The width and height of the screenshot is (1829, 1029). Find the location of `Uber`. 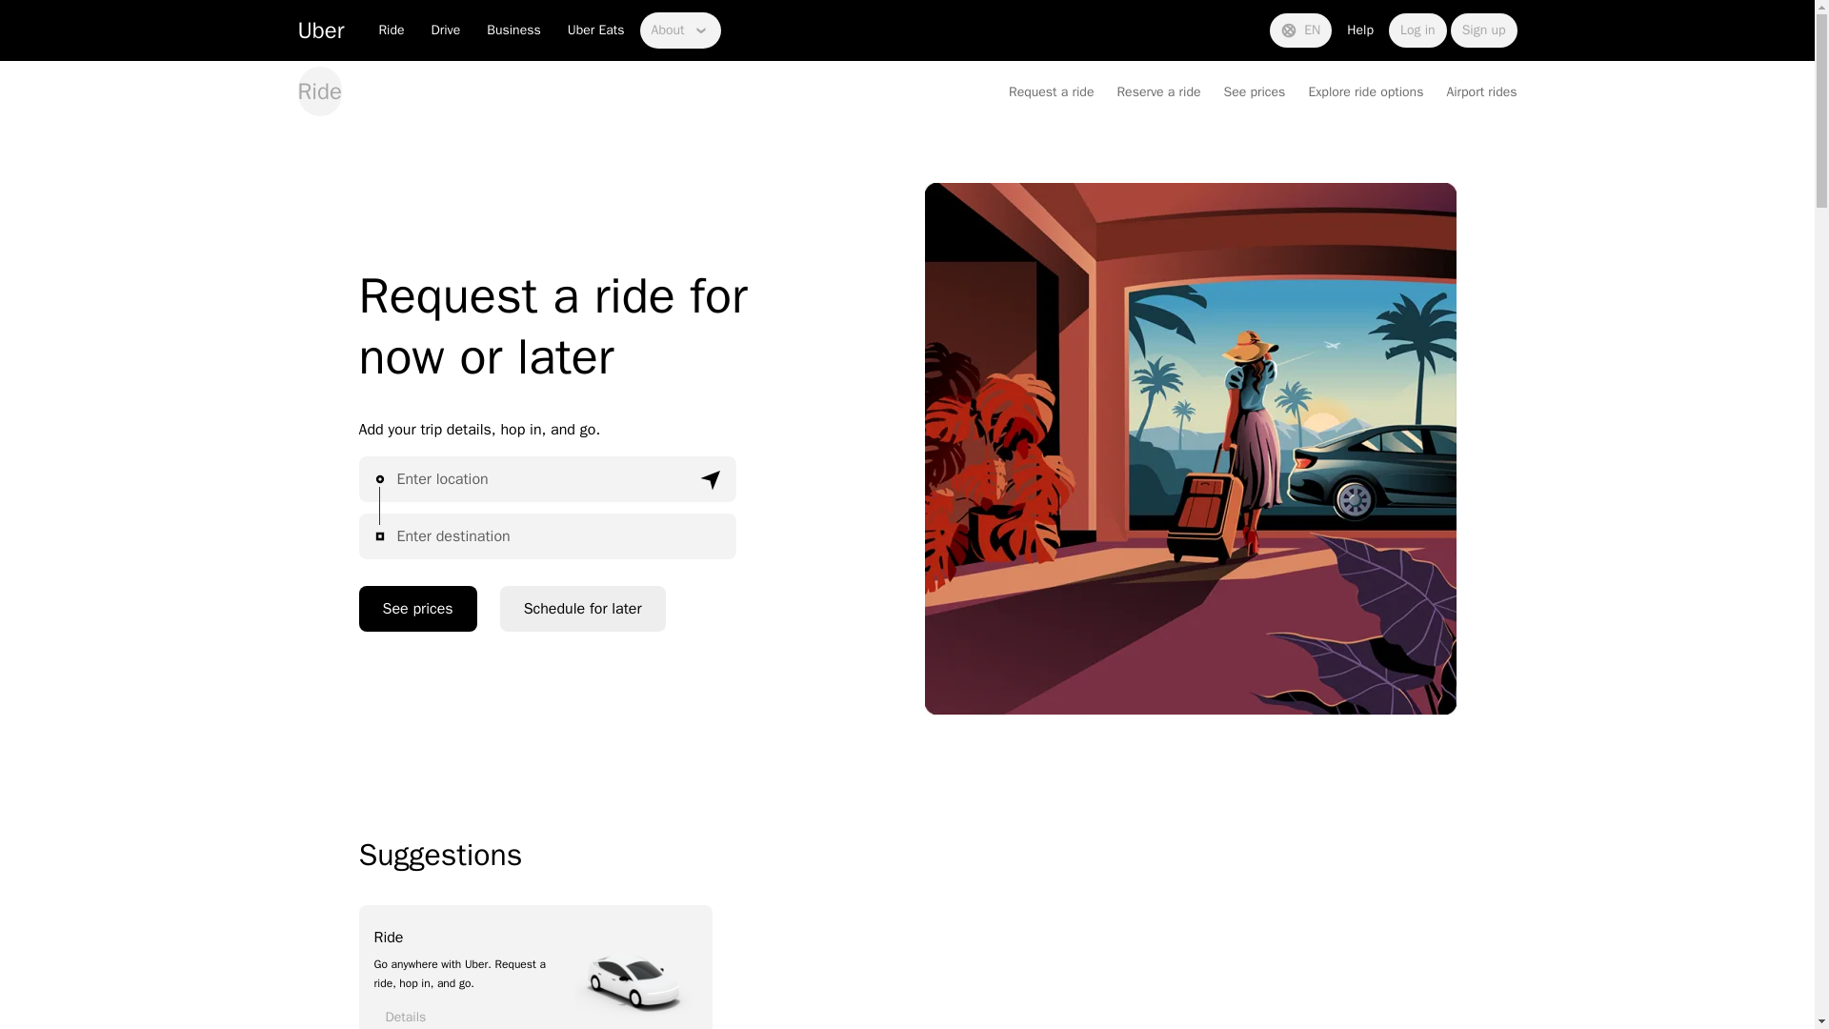

Uber is located at coordinates (320, 30).